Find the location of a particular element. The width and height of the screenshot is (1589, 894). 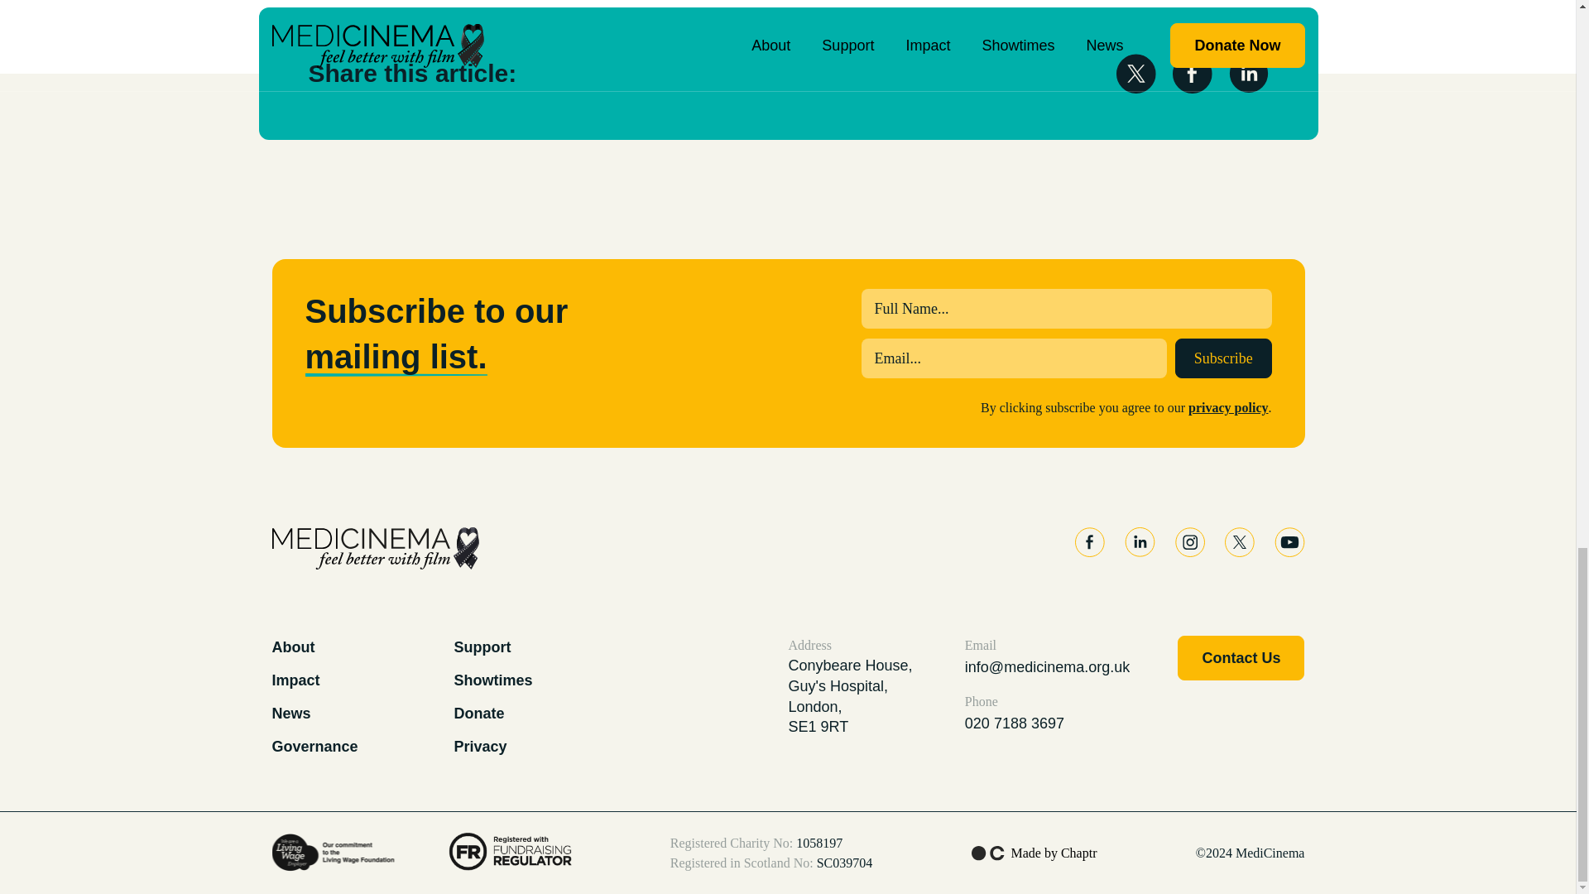

Impact is located at coordinates (295, 680).